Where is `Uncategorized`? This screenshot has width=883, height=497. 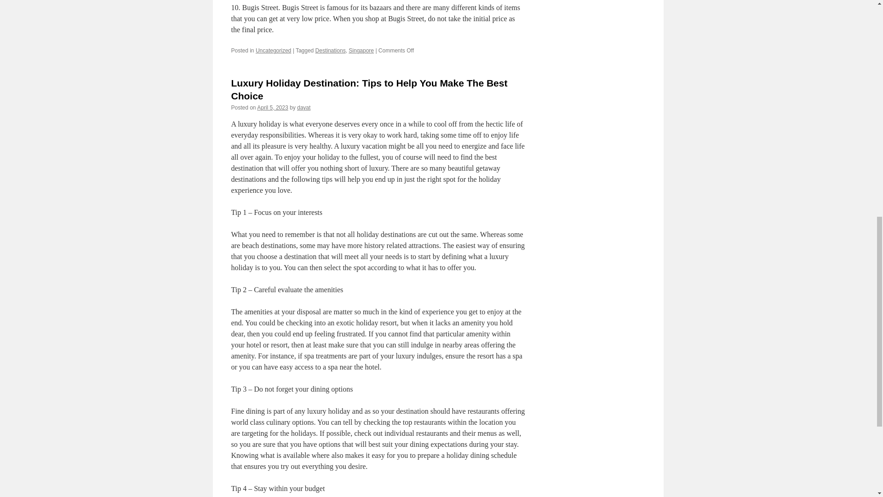
Uncategorized is located at coordinates (273, 50).